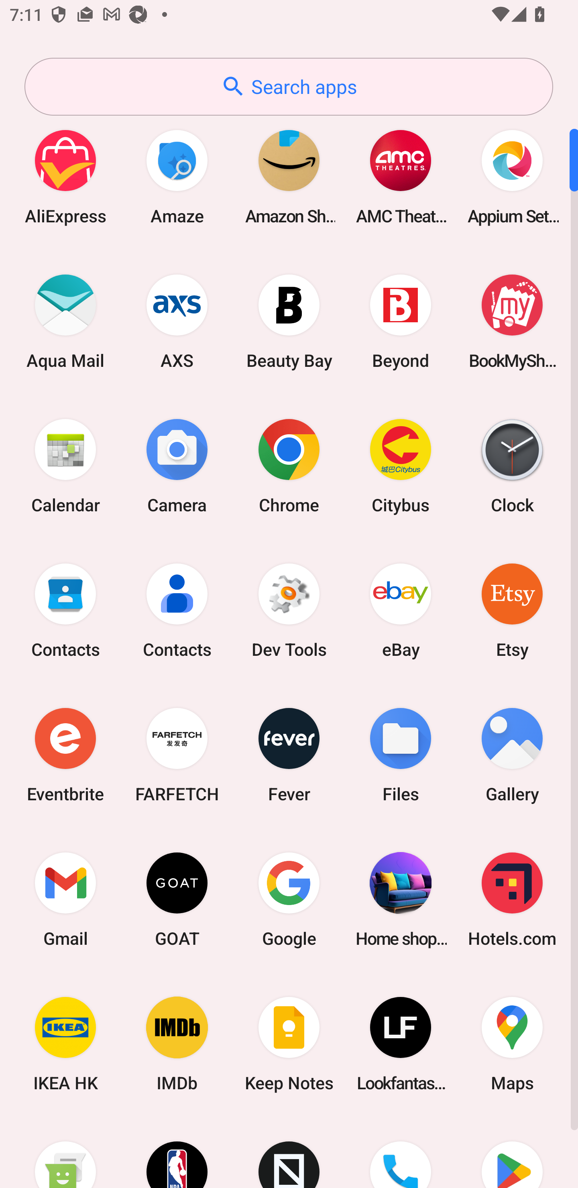 The height and width of the screenshot is (1188, 578). Describe the element at coordinates (512, 610) in the screenshot. I see `Etsy` at that location.